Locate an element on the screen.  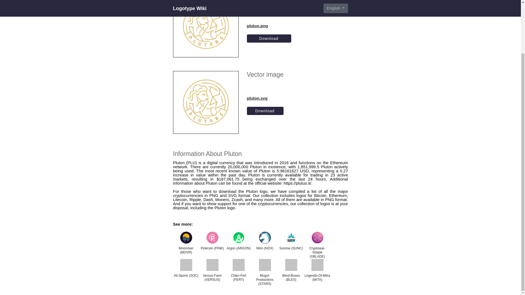
Download is located at coordinates (269, 38).